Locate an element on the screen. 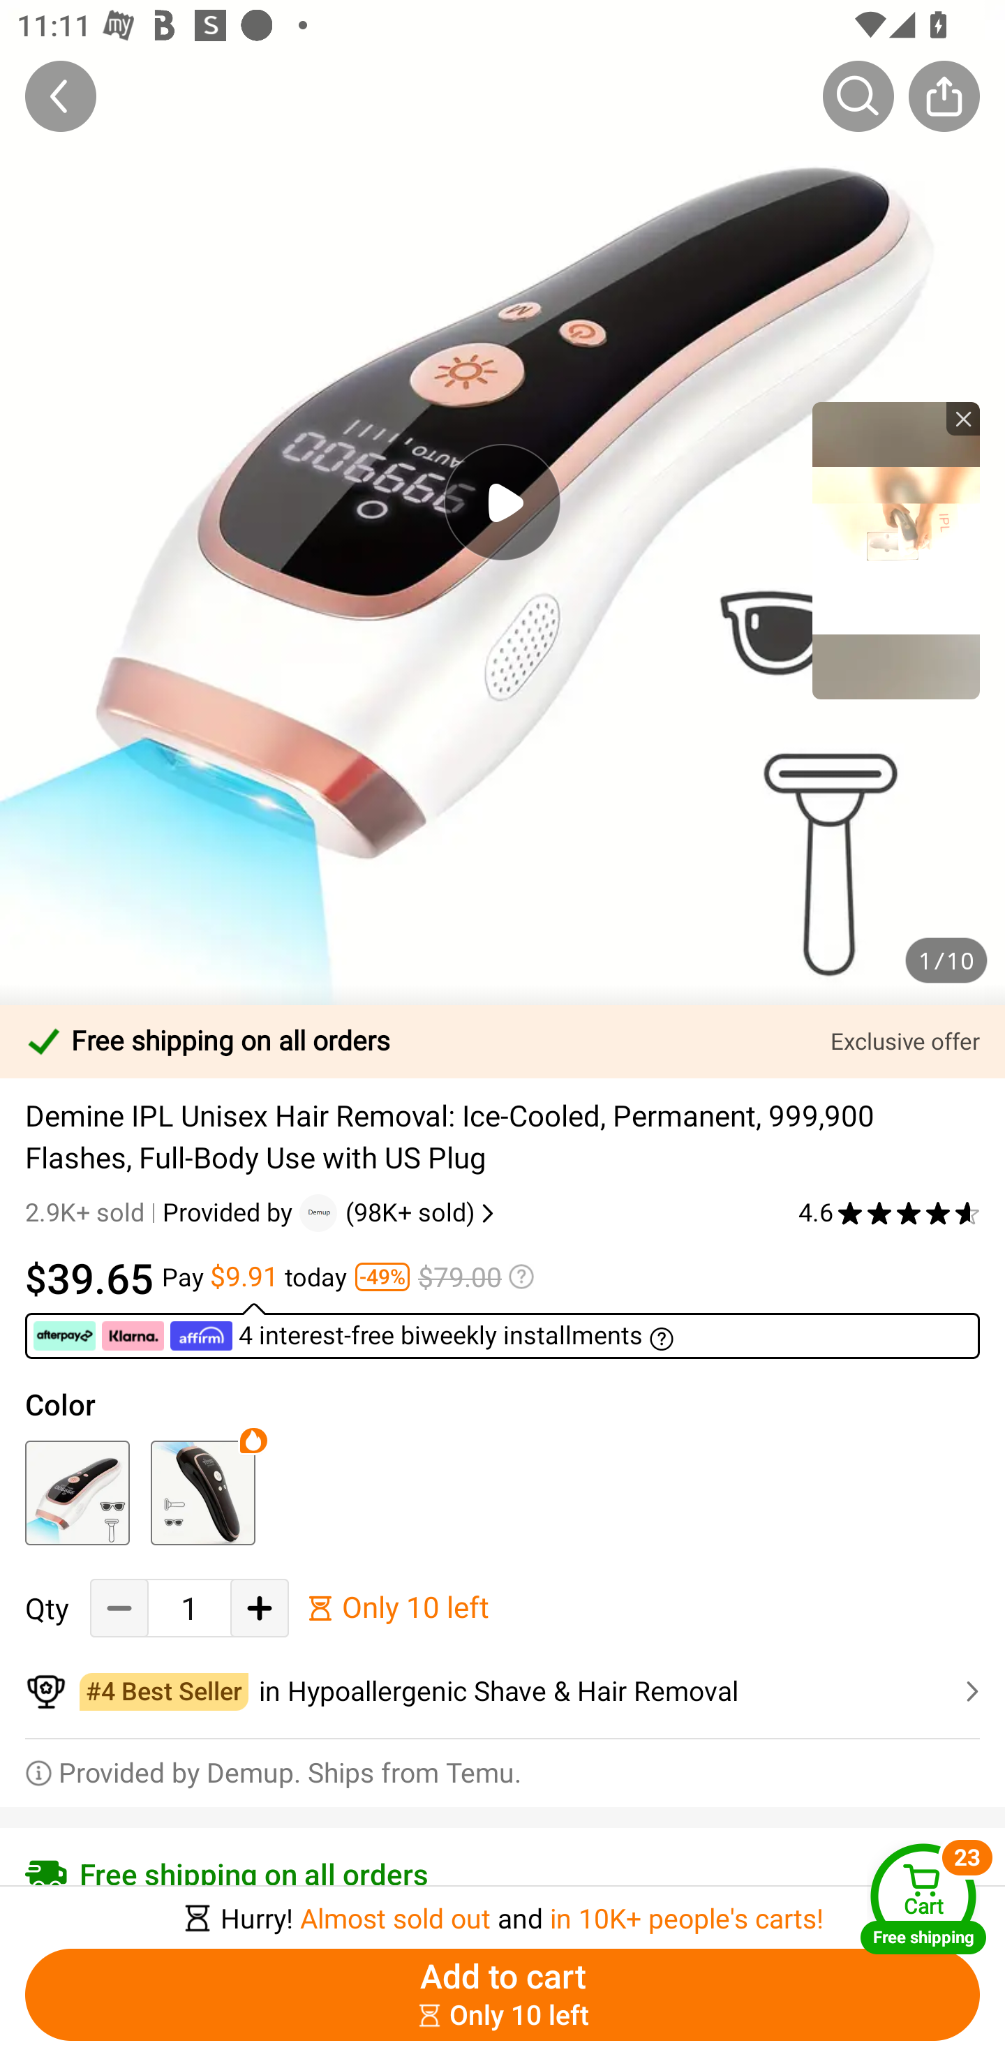 The height and width of the screenshot is (2066, 1005). Back is located at coordinates (61, 96).